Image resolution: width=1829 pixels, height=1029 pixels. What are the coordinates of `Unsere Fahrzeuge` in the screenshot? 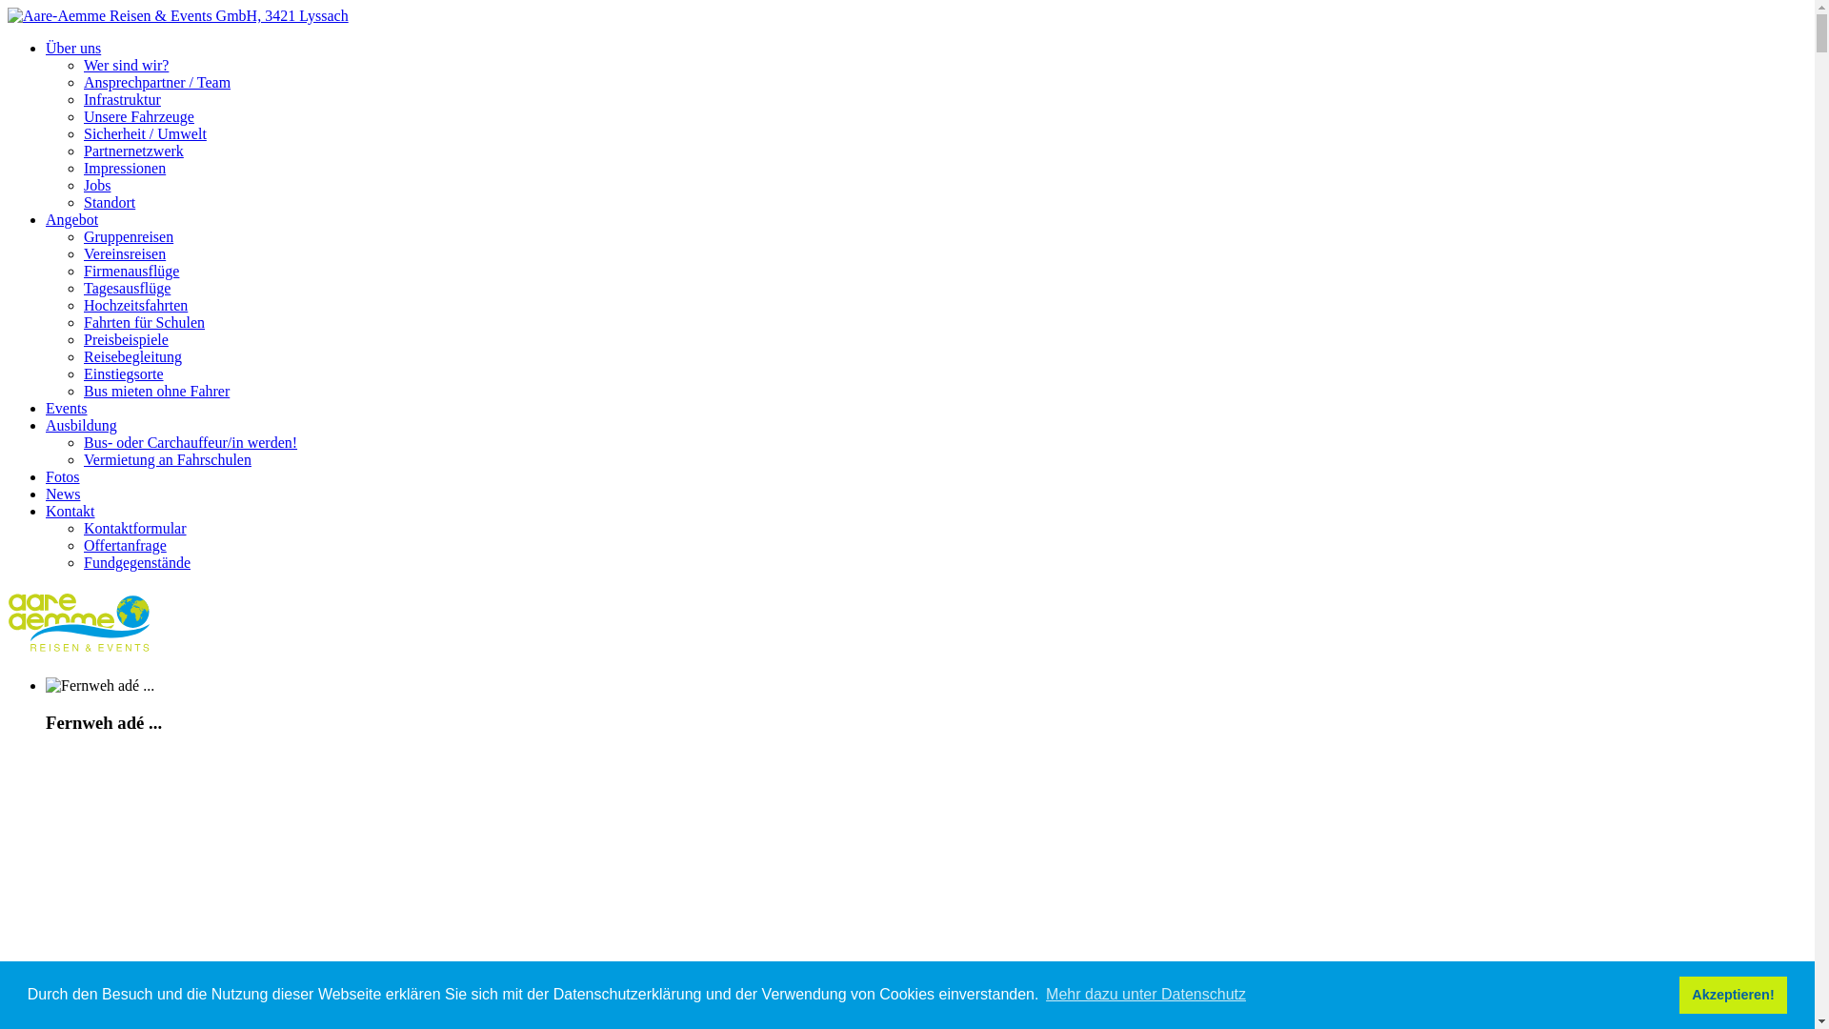 It's located at (139, 116).